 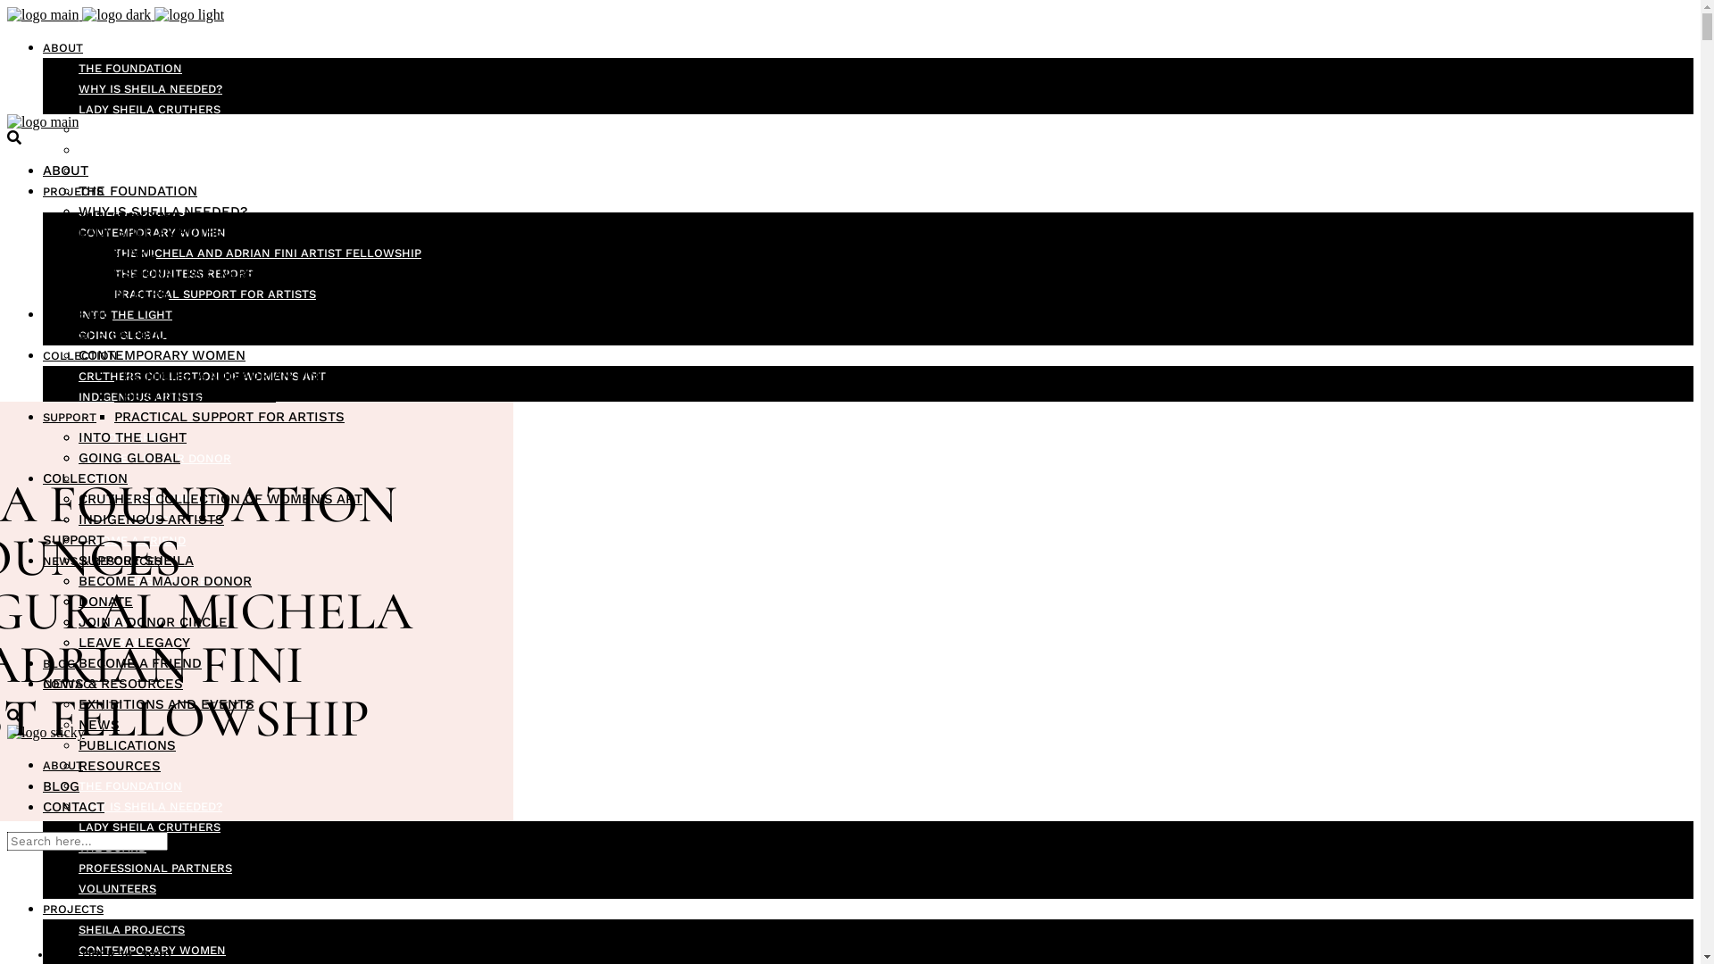 I want to click on INTO THE LIGHT, so click(x=125, y=314).